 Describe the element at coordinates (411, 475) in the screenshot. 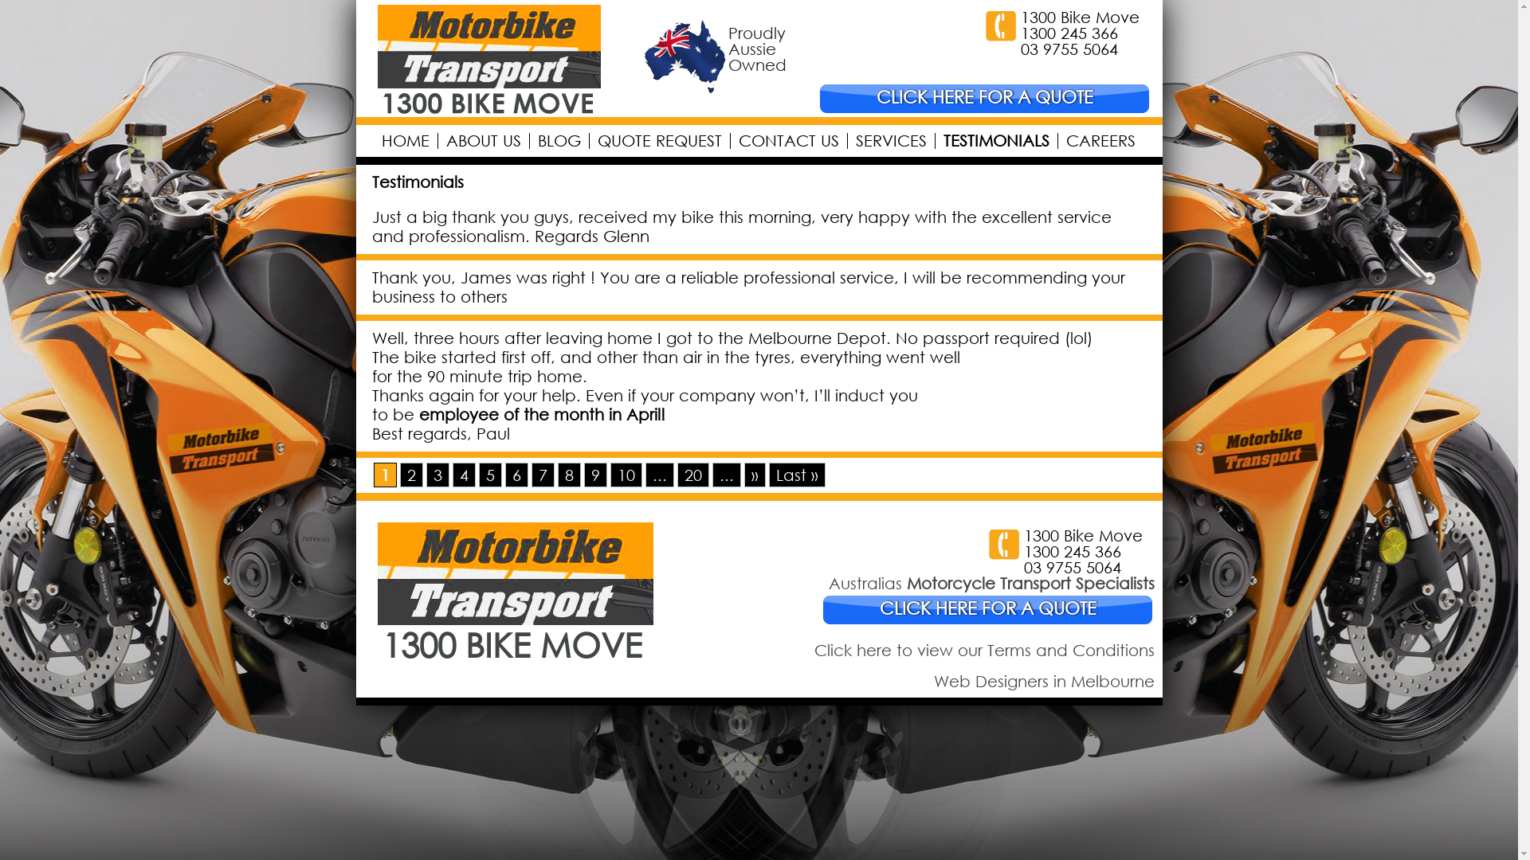

I see `2` at that location.